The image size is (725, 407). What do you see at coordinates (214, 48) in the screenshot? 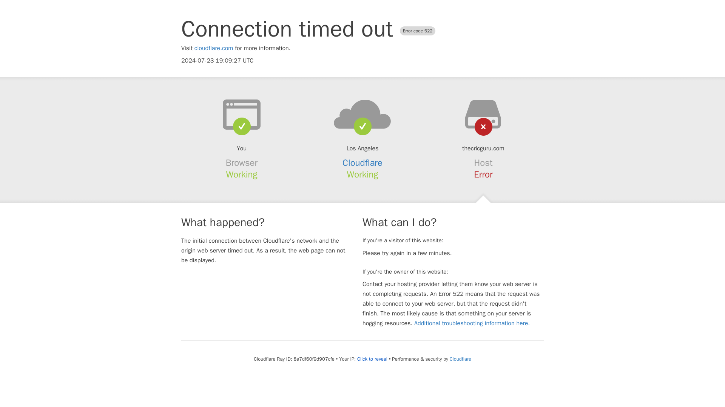
I see `cloudflare.com` at bounding box center [214, 48].